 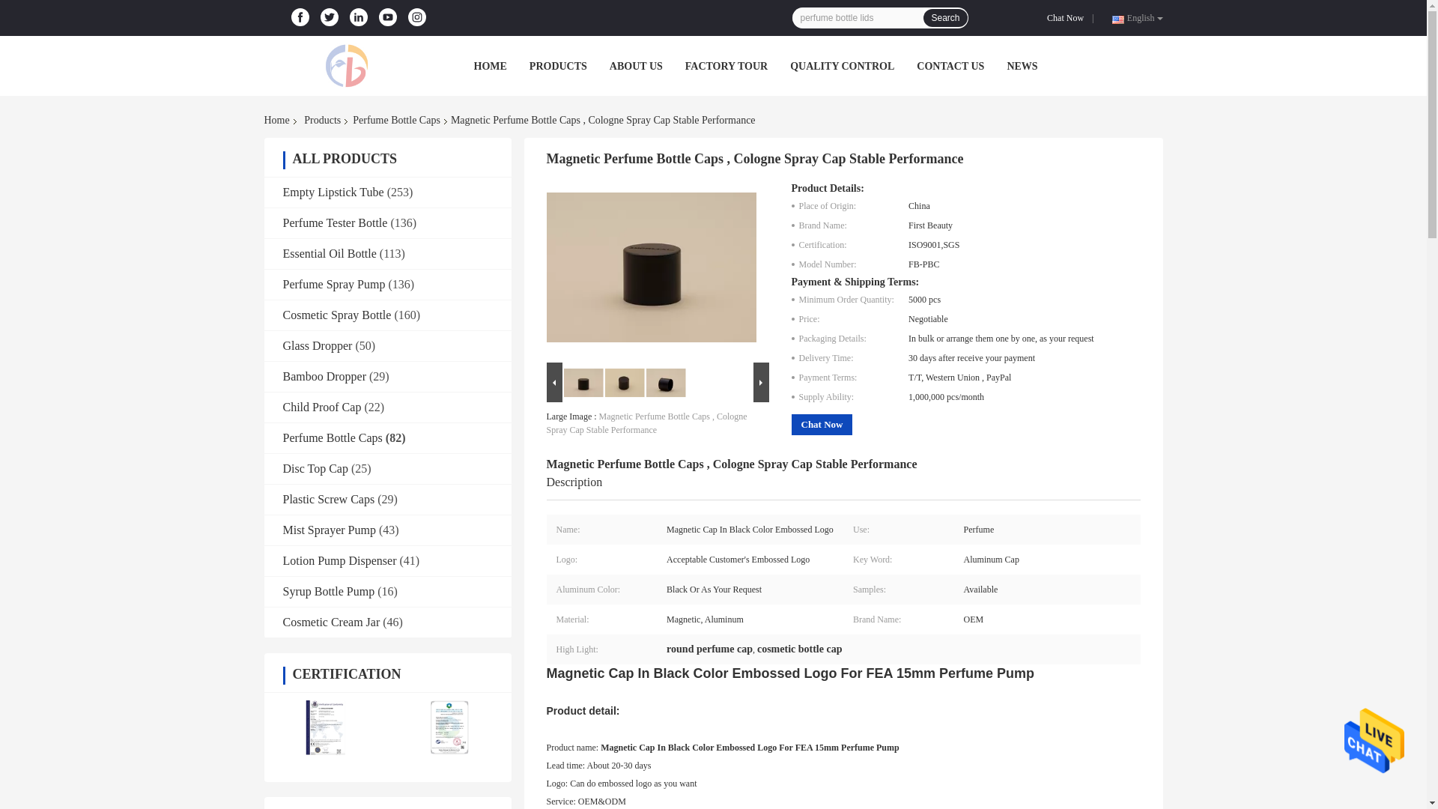 What do you see at coordinates (1068, 18) in the screenshot?
I see `Chat Now` at bounding box center [1068, 18].